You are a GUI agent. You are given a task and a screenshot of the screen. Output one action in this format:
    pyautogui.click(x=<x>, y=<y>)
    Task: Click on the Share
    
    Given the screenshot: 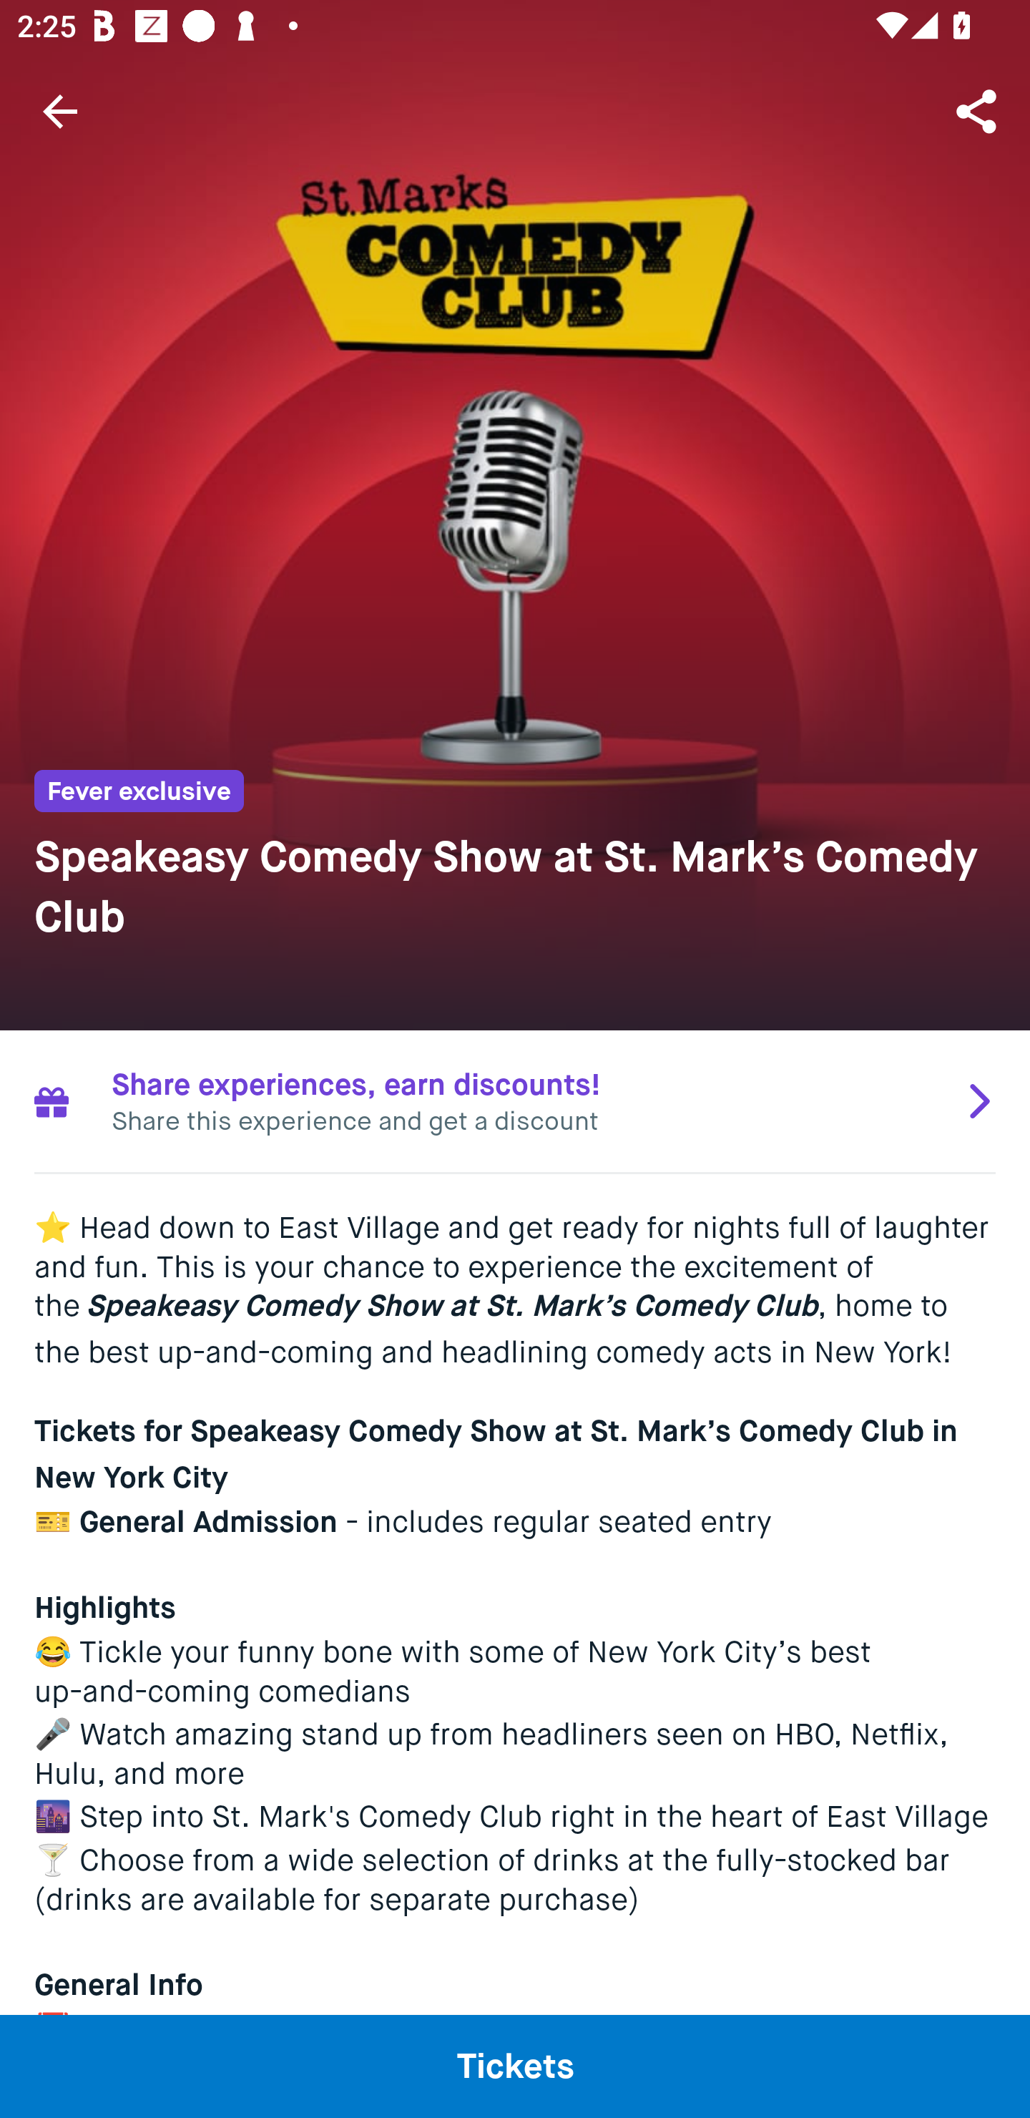 What is the action you would take?
    pyautogui.click(x=978, y=110)
    